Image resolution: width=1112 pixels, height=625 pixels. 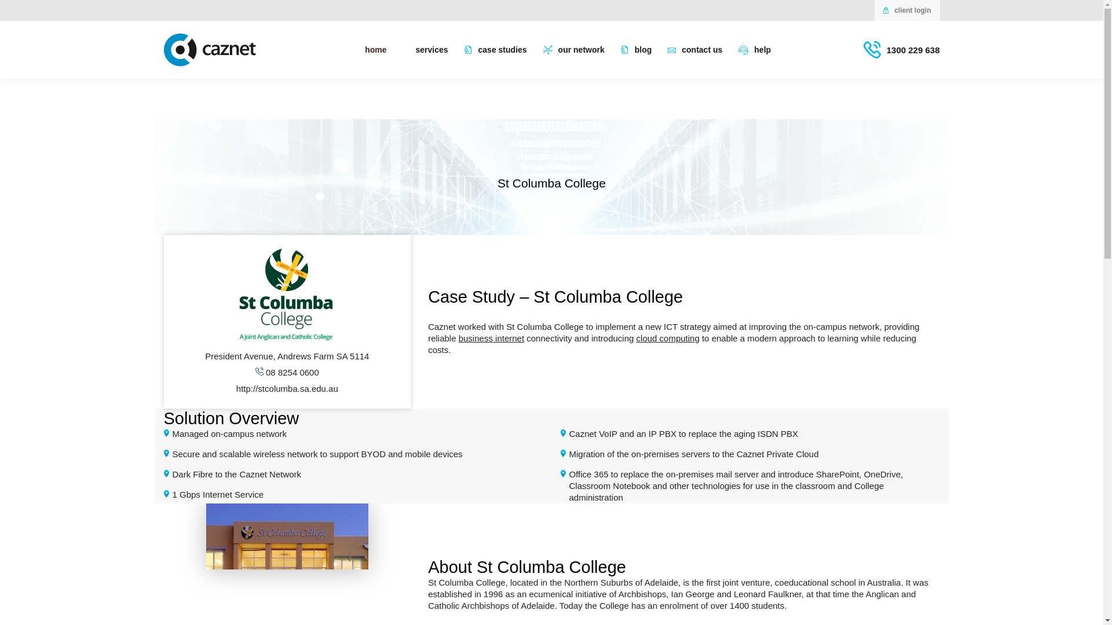 I want to click on help, so click(x=754, y=50).